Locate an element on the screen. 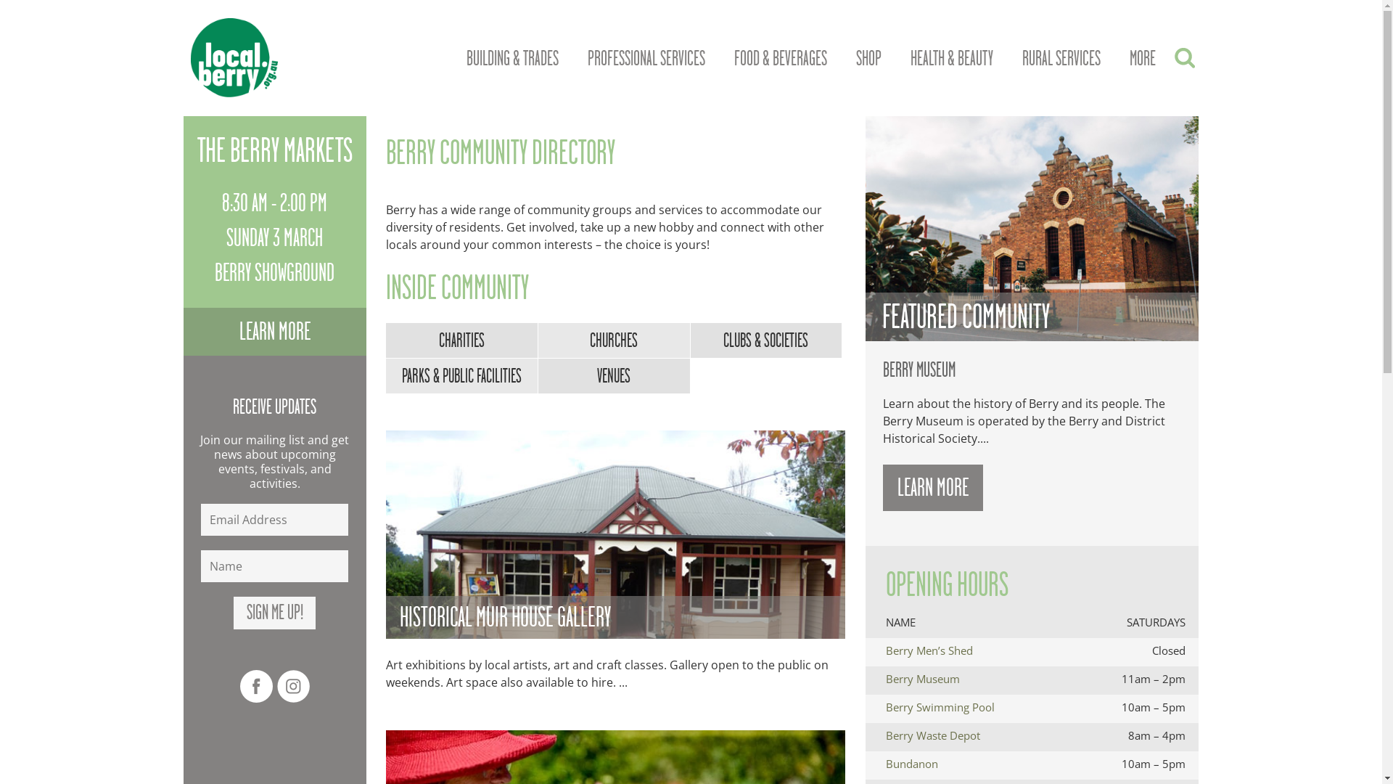 The width and height of the screenshot is (1393, 784). Berry NSW is located at coordinates (228, 58).